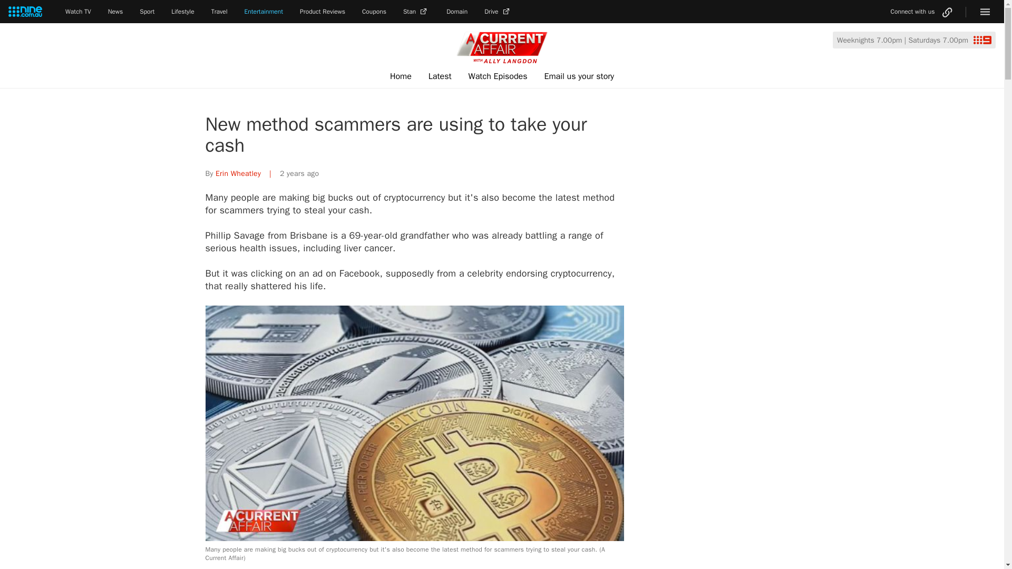 The height and width of the screenshot is (569, 1012). What do you see at coordinates (374, 12) in the screenshot?
I see `Coupons` at bounding box center [374, 12].